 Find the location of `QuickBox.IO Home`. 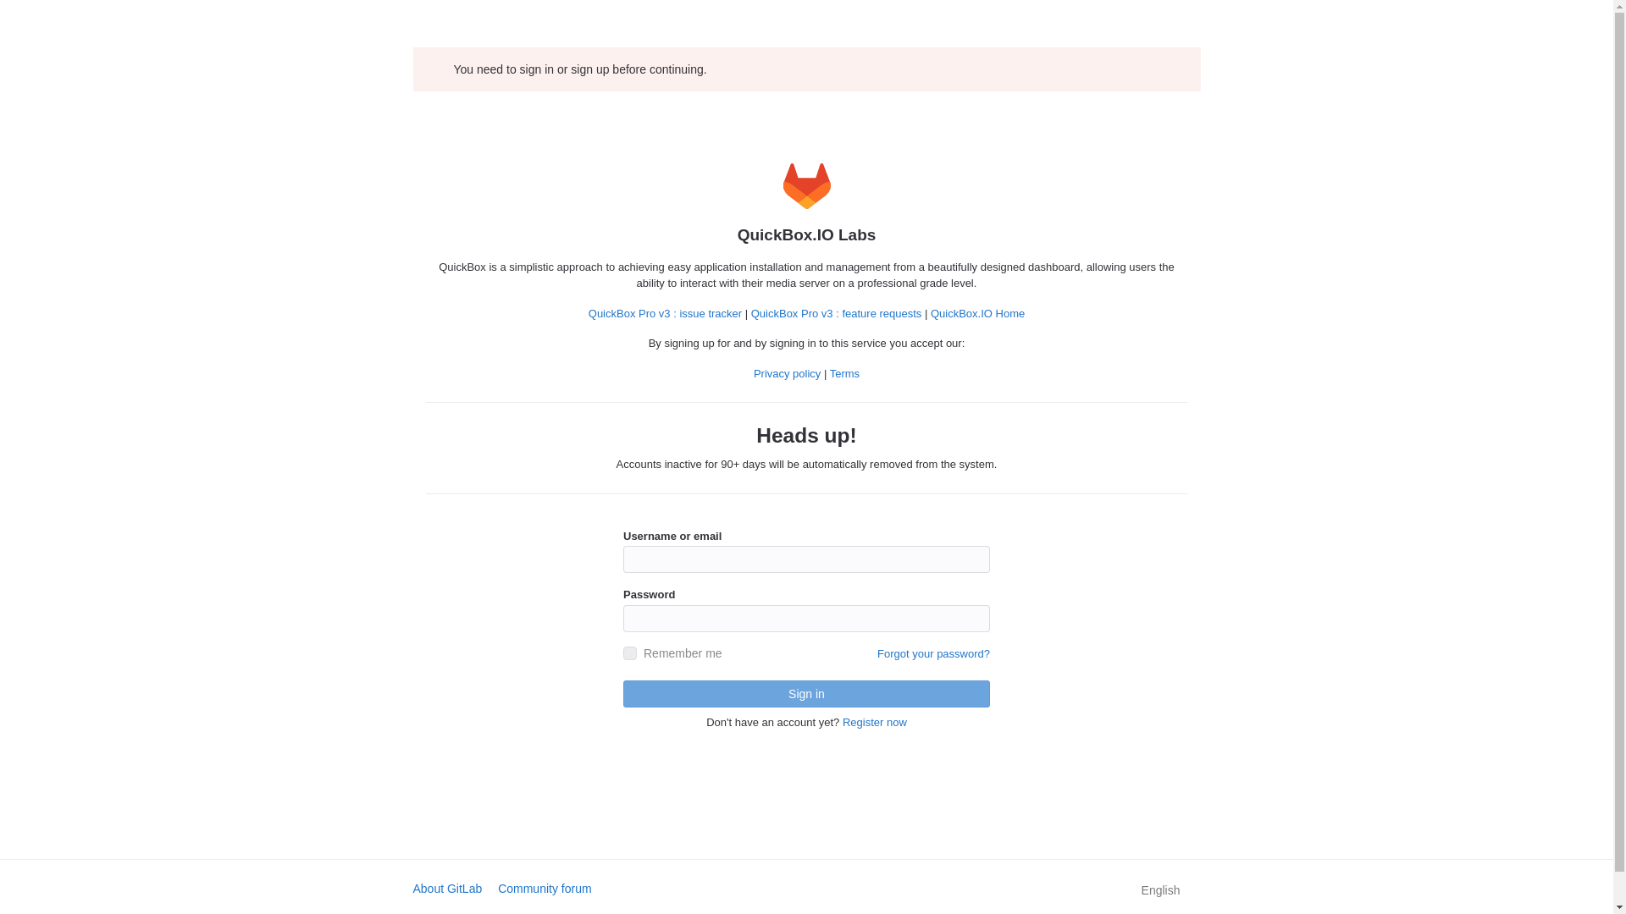

QuickBox.IO Home is located at coordinates (977, 313).